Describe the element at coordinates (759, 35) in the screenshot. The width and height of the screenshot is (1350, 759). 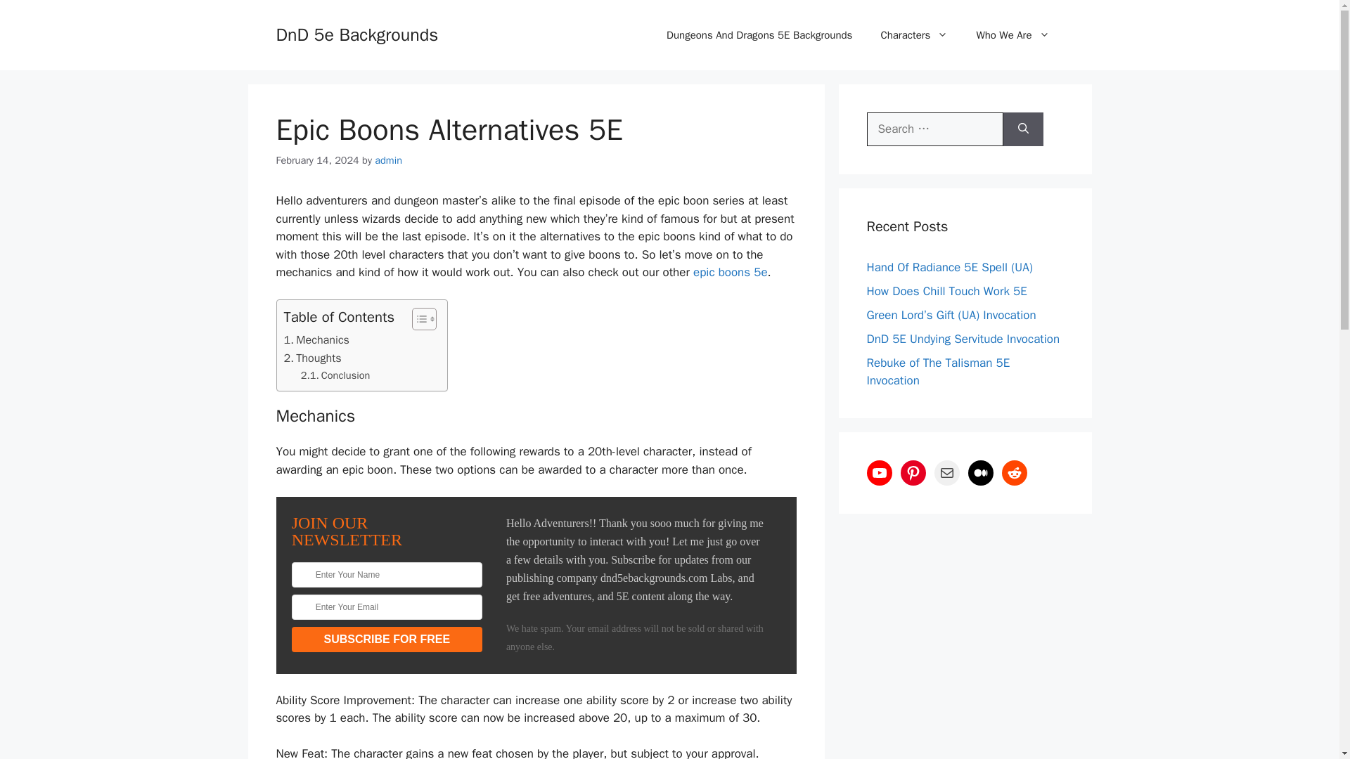
I see `Dungeons And Dragons 5E Backgrounds` at that location.